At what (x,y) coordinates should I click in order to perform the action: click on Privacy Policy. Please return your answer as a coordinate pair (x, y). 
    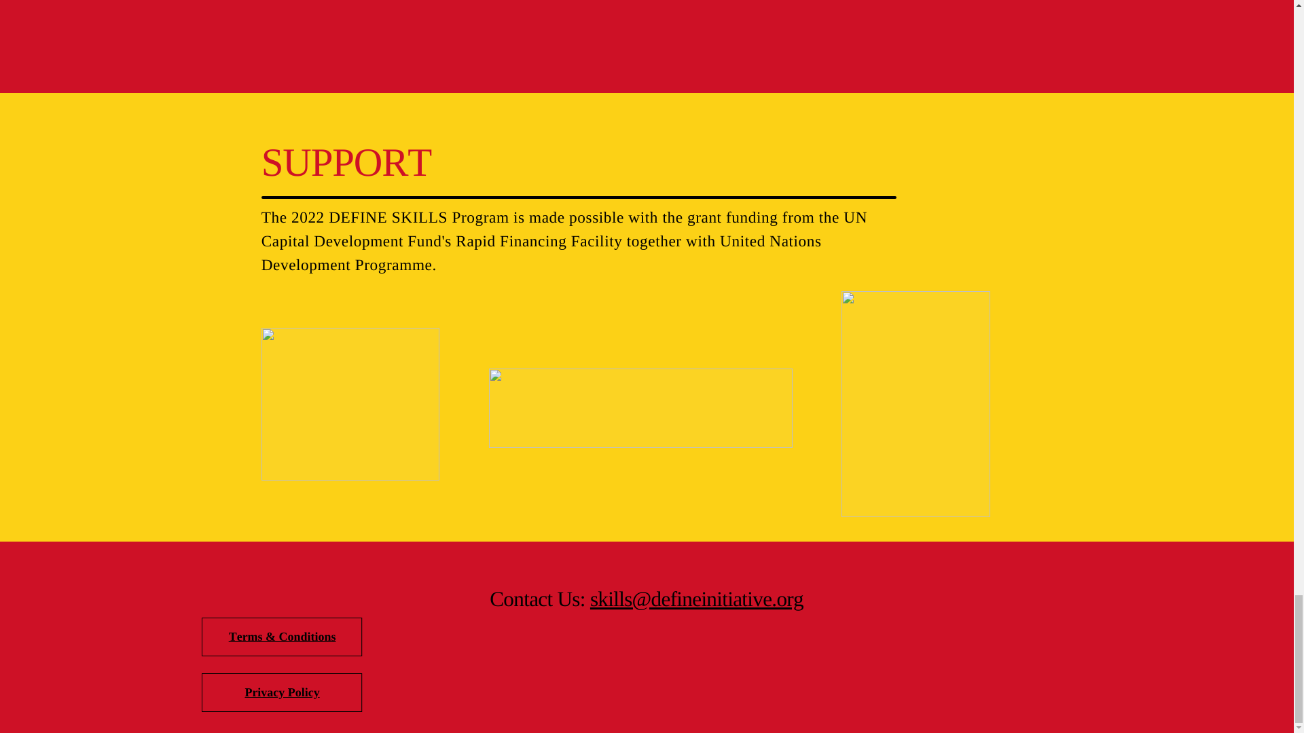
    Looking at the image, I should click on (282, 692).